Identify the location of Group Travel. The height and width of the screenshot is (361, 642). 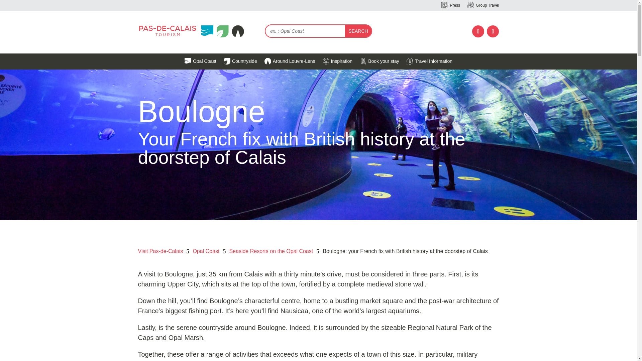
(483, 5).